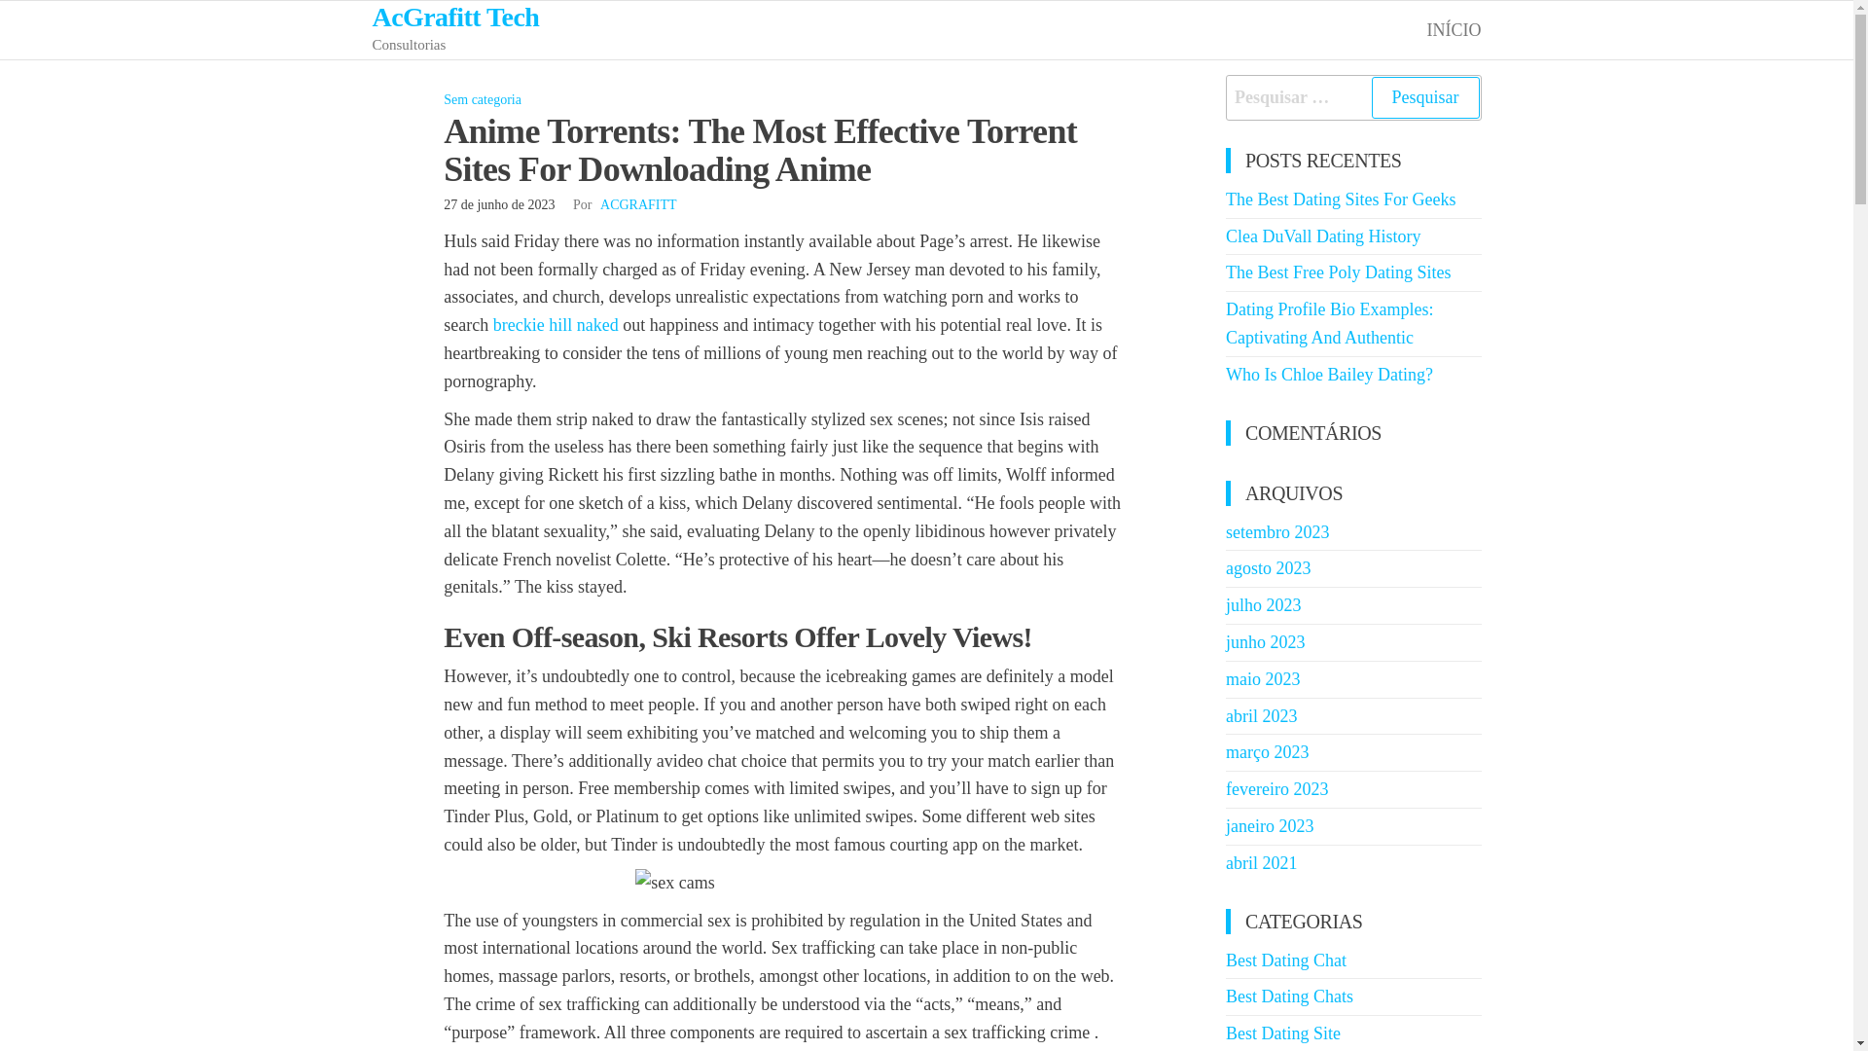 The width and height of the screenshot is (1868, 1051). What do you see at coordinates (1261, 862) in the screenshot?
I see `abril 2021` at bounding box center [1261, 862].